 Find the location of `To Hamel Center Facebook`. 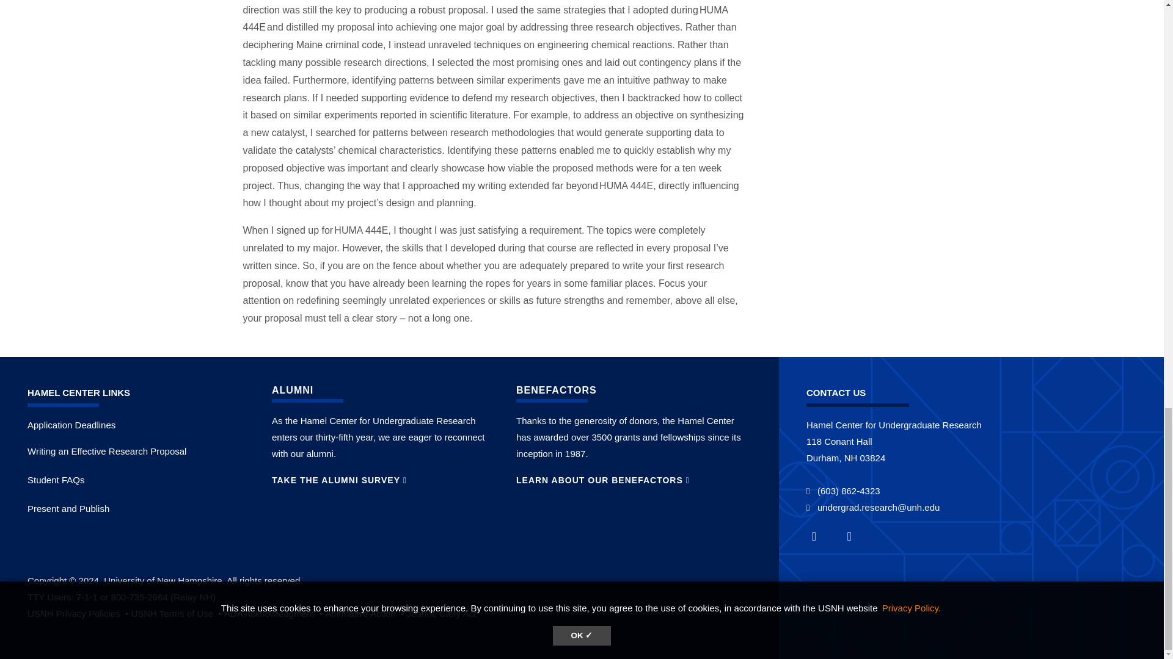

To Hamel Center Facebook is located at coordinates (821, 536).